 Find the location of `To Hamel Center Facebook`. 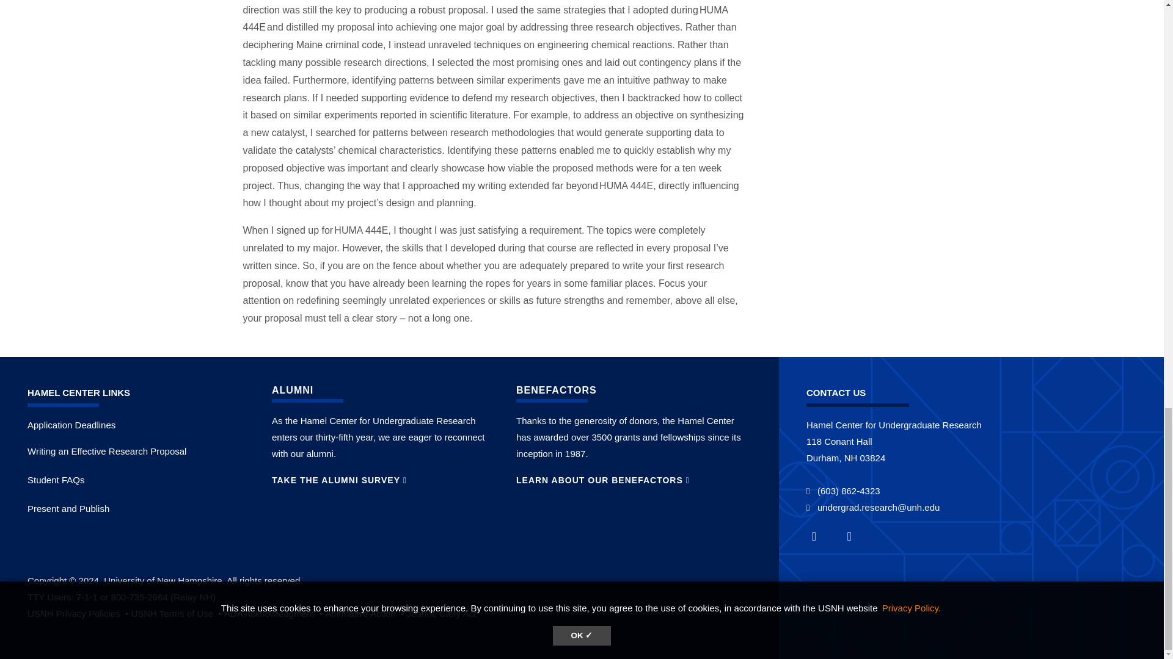

To Hamel Center Facebook is located at coordinates (821, 536).